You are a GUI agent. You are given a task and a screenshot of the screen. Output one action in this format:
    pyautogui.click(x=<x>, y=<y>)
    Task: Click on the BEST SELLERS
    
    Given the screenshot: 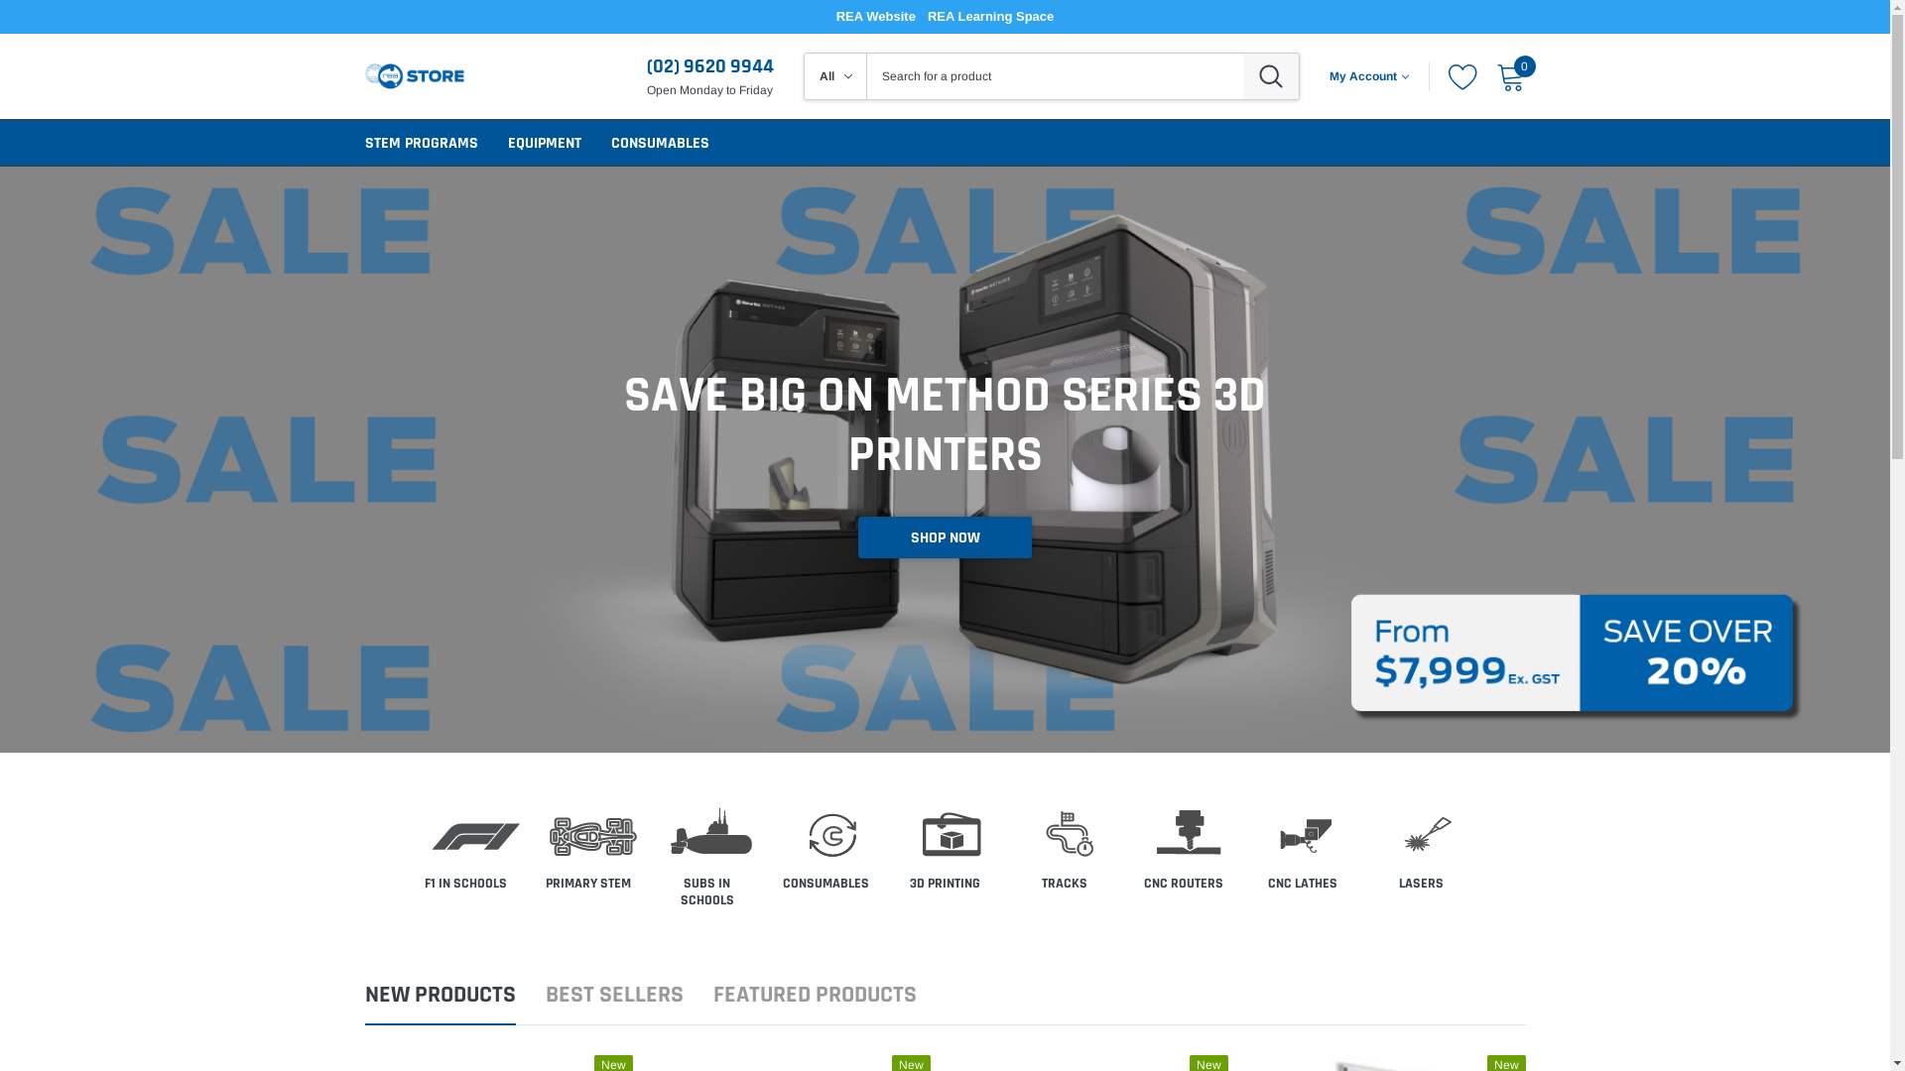 What is the action you would take?
    pyautogui.click(x=615, y=1003)
    